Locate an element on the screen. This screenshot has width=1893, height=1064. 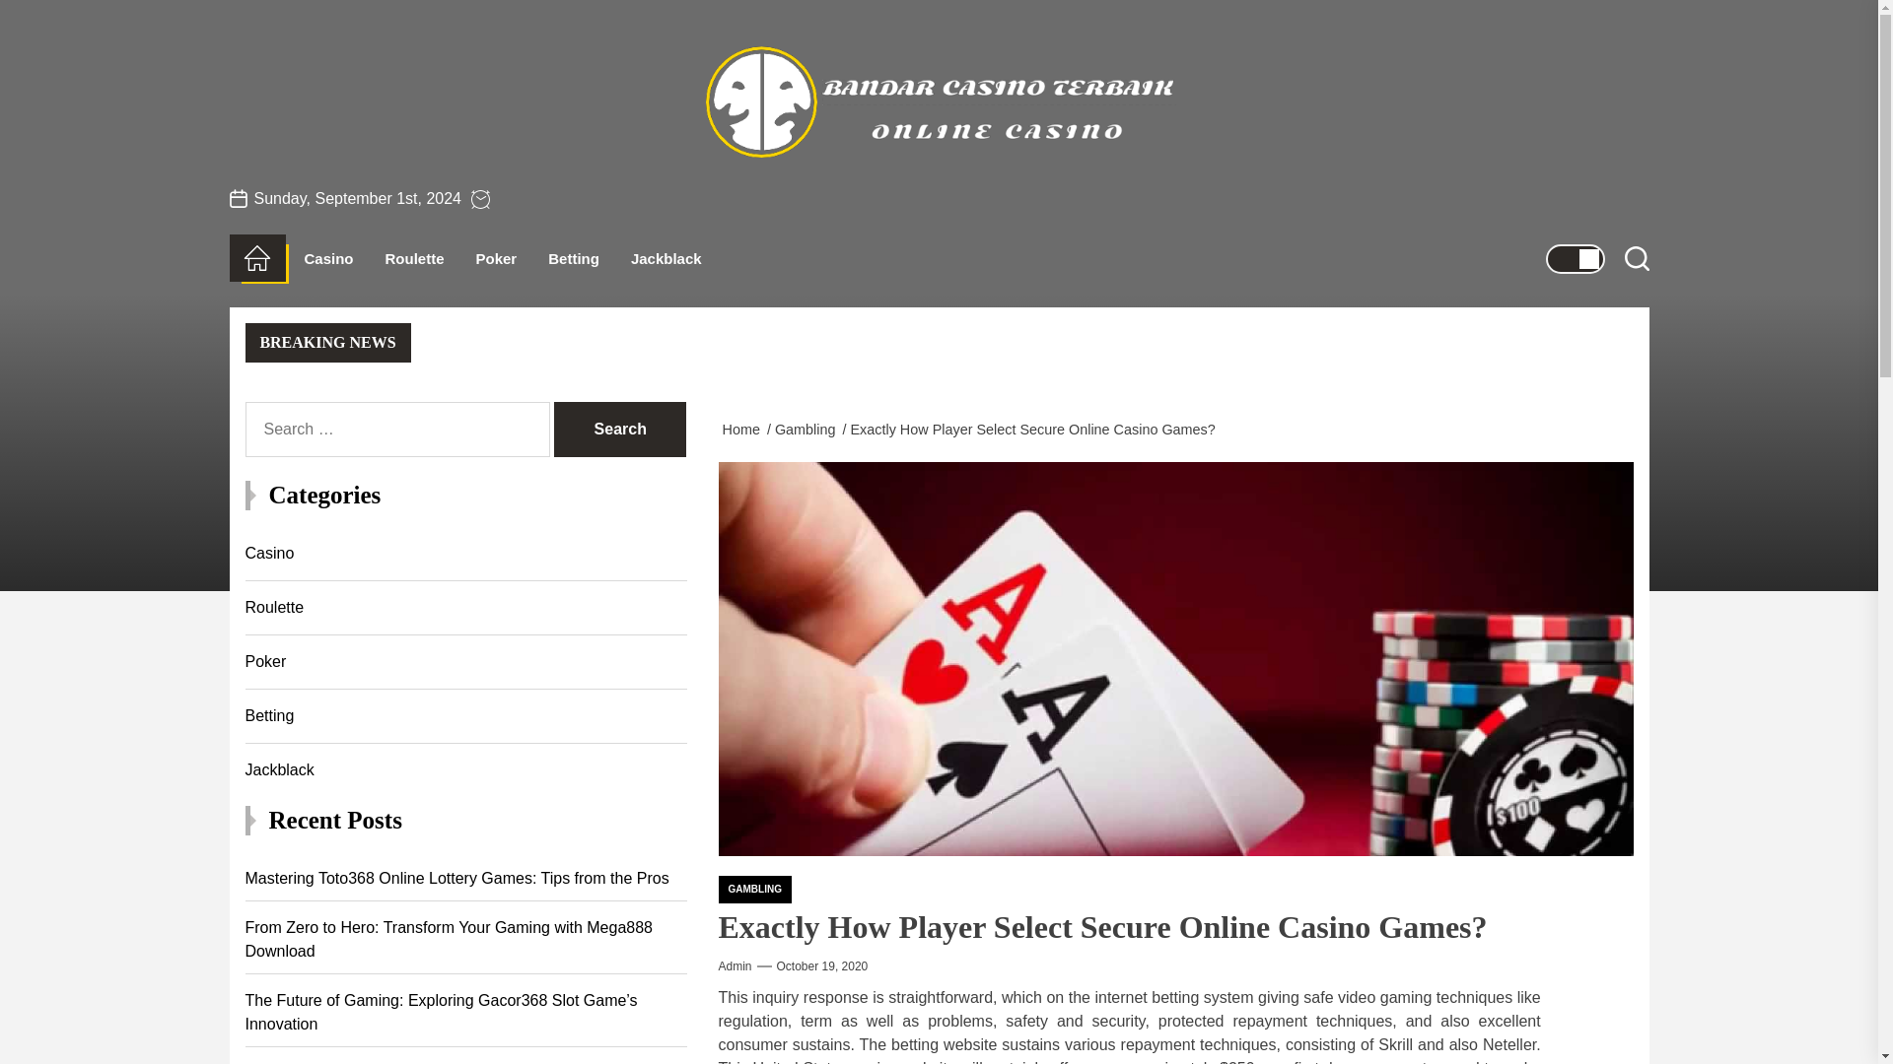
Home is located at coordinates (256, 258).